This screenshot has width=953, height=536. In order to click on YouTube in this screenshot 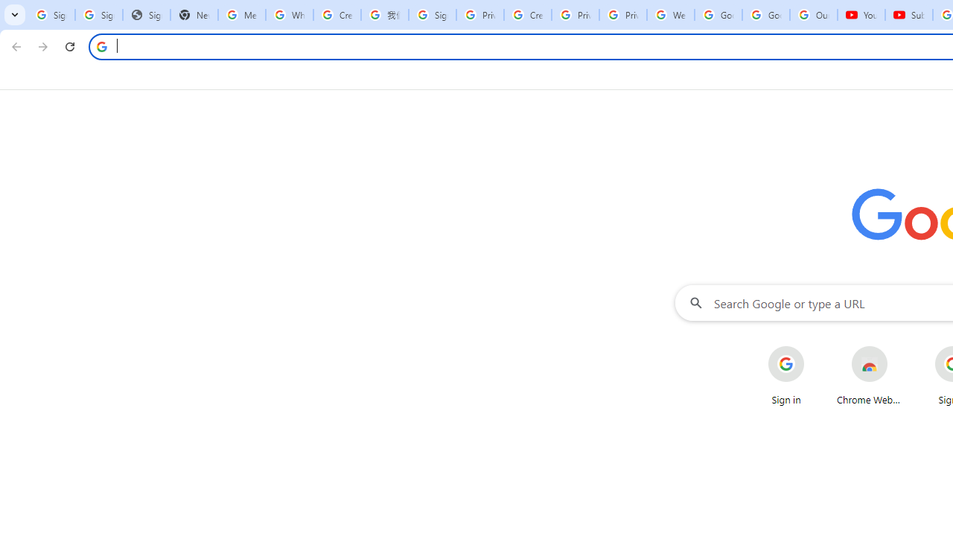, I will do `click(861, 15)`.